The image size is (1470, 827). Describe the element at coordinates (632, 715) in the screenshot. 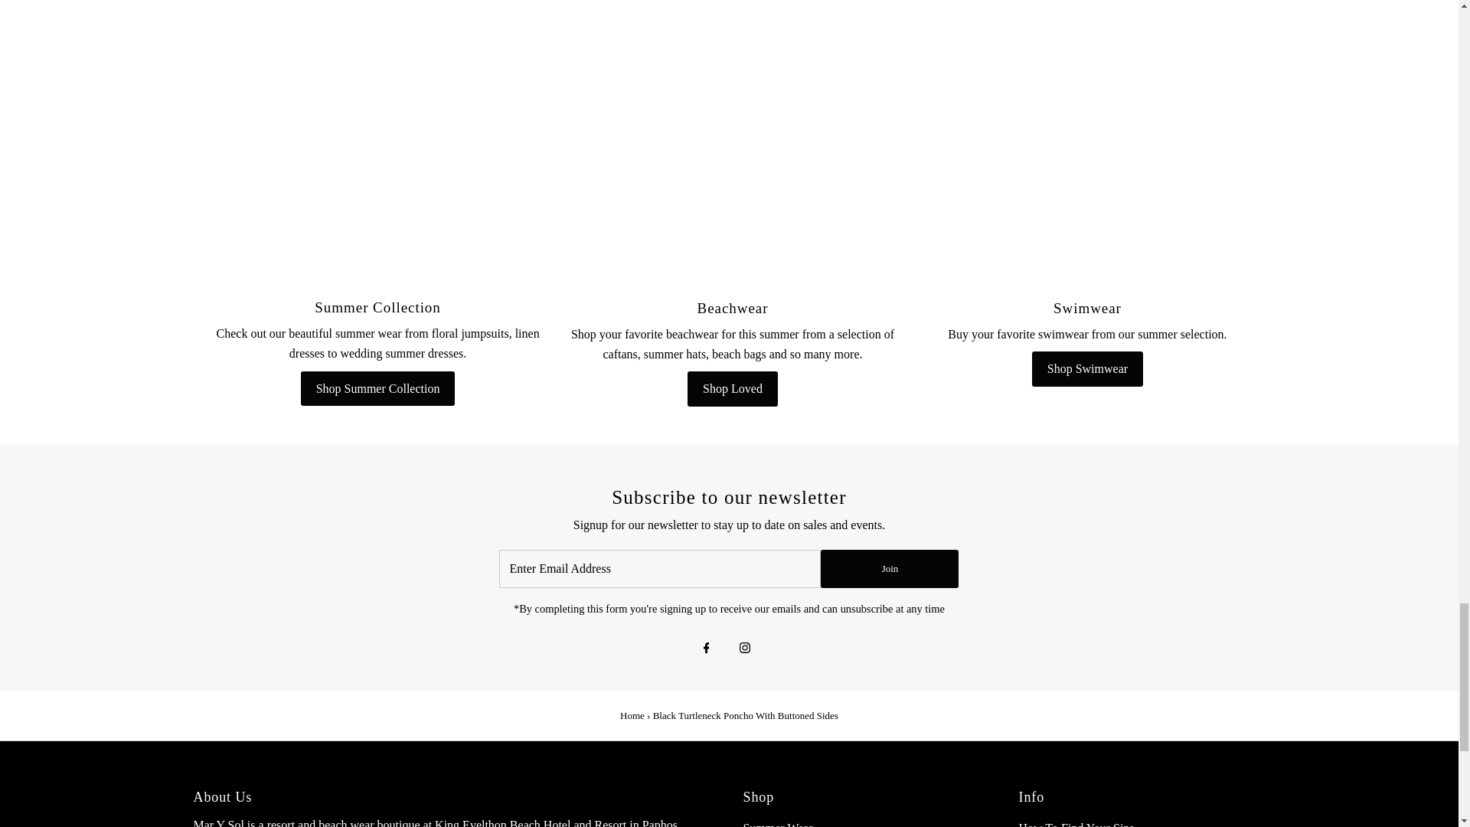

I see `Home` at that location.